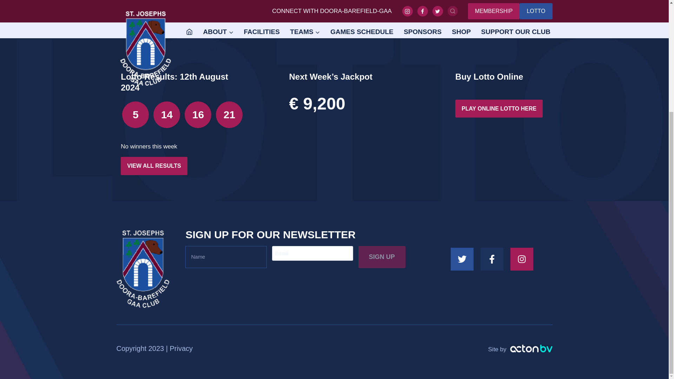  Describe the element at coordinates (499, 109) in the screenshot. I see `PLAY ONLINE LOTTO HERE` at that location.